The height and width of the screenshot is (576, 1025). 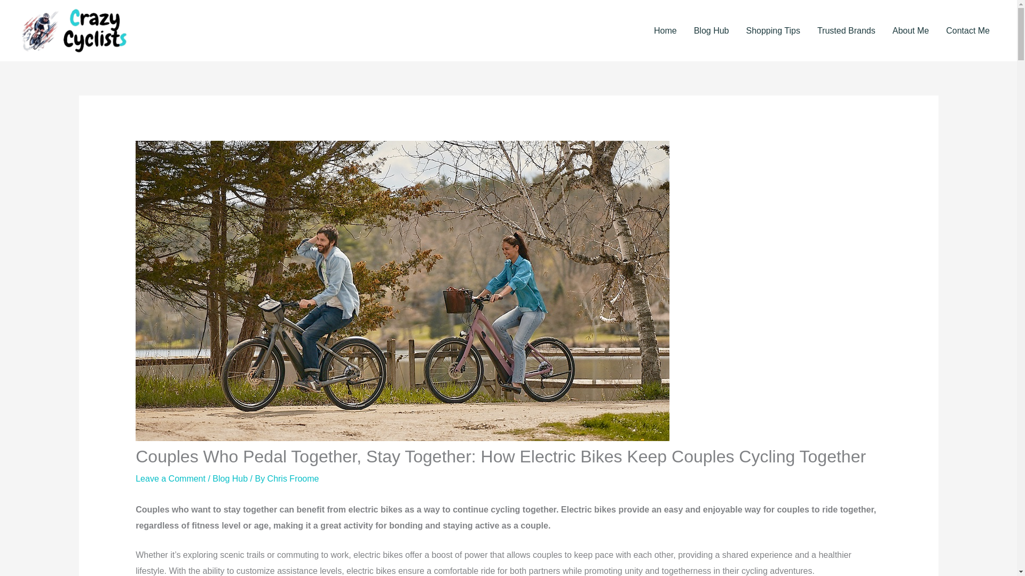 What do you see at coordinates (293, 478) in the screenshot?
I see `Chris Froome` at bounding box center [293, 478].